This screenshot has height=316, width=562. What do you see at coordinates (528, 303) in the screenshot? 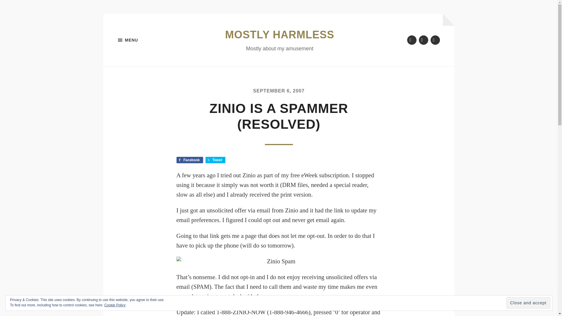
I see `Close and accept` at bounding box center [528, 303].